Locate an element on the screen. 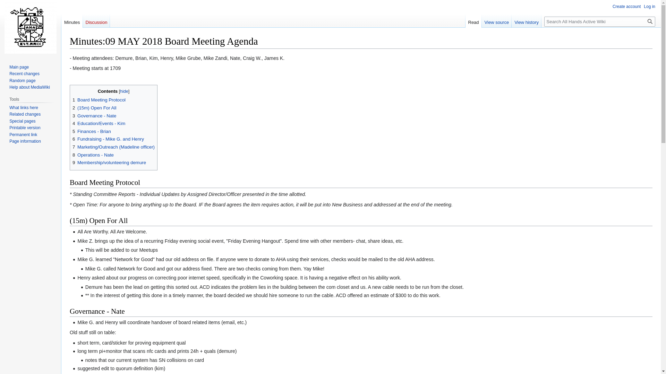 The height and width of the screenshot is (374, 666). Search the pages for this text is located at coordinates (650, 21).